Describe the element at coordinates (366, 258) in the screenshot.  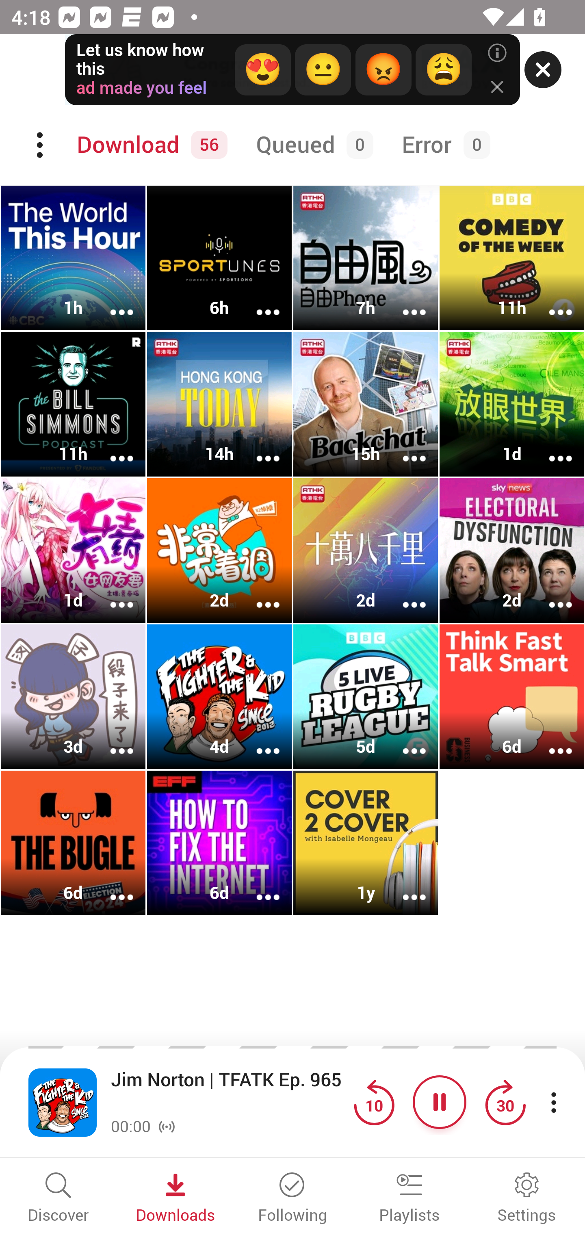
I see `自由风自由PHONE 7h More options More options` at that location.